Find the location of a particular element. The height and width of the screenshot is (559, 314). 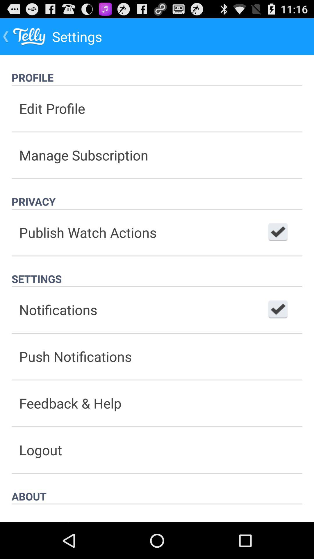

launch app below about icon is located at coordinates (157, 513).